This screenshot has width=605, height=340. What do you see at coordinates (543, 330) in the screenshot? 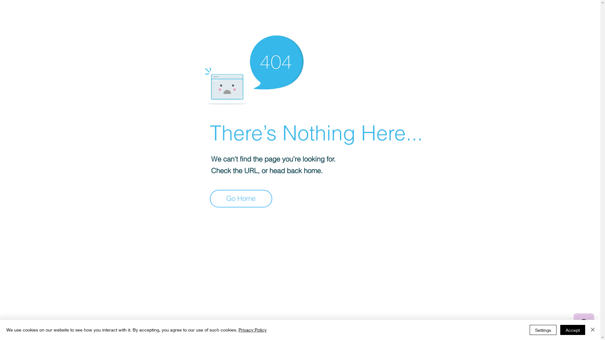
I see `Settings` at bounding box center [543, 330].